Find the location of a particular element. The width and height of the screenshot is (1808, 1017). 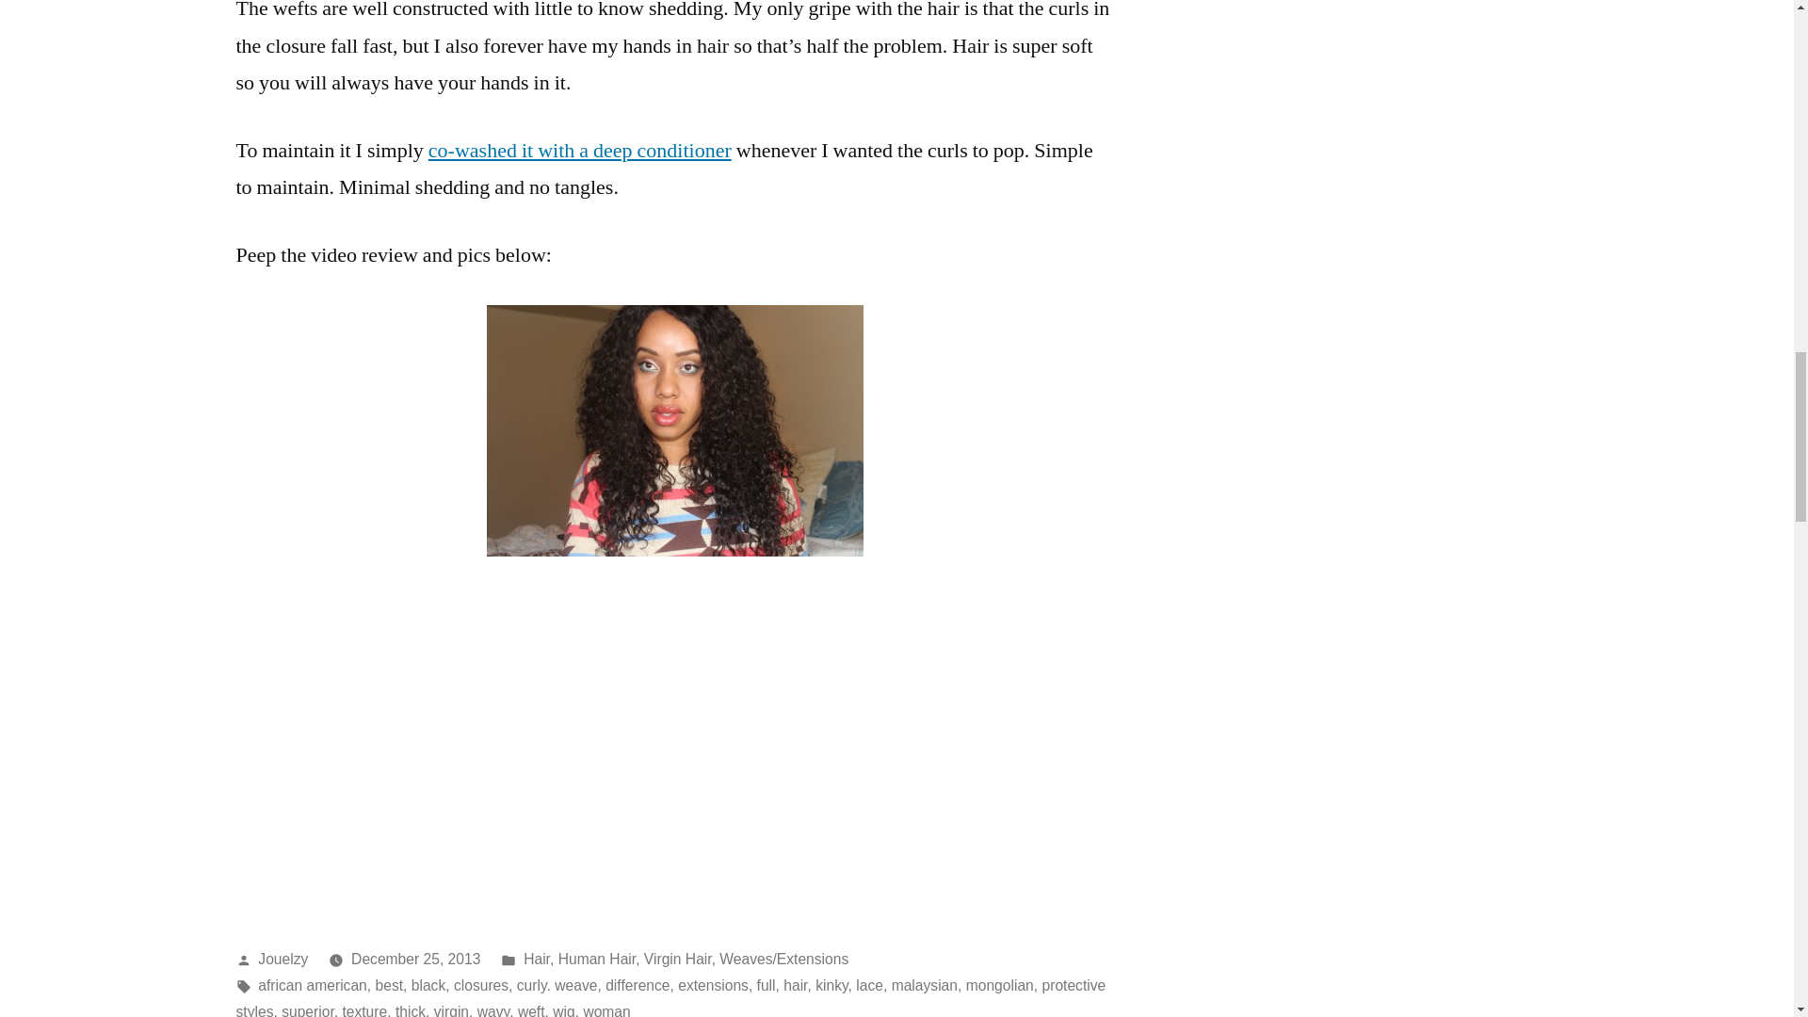

Virgin Hair is located at coordinates (678, 959).